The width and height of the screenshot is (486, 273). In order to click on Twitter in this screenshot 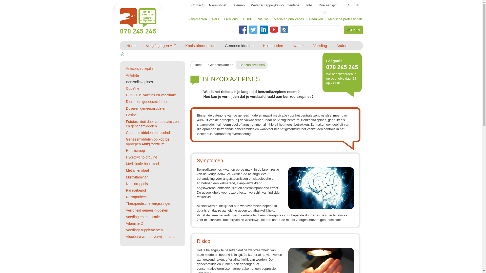, I will do `click(253, 30)`.